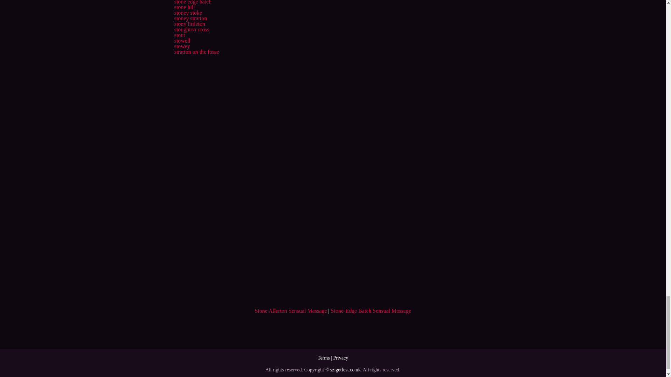 The width and height of the screenshot is (671, 377). Describe the element at coordinates (188, 13) in the screenshot. I see `stoney stoke` at that location.